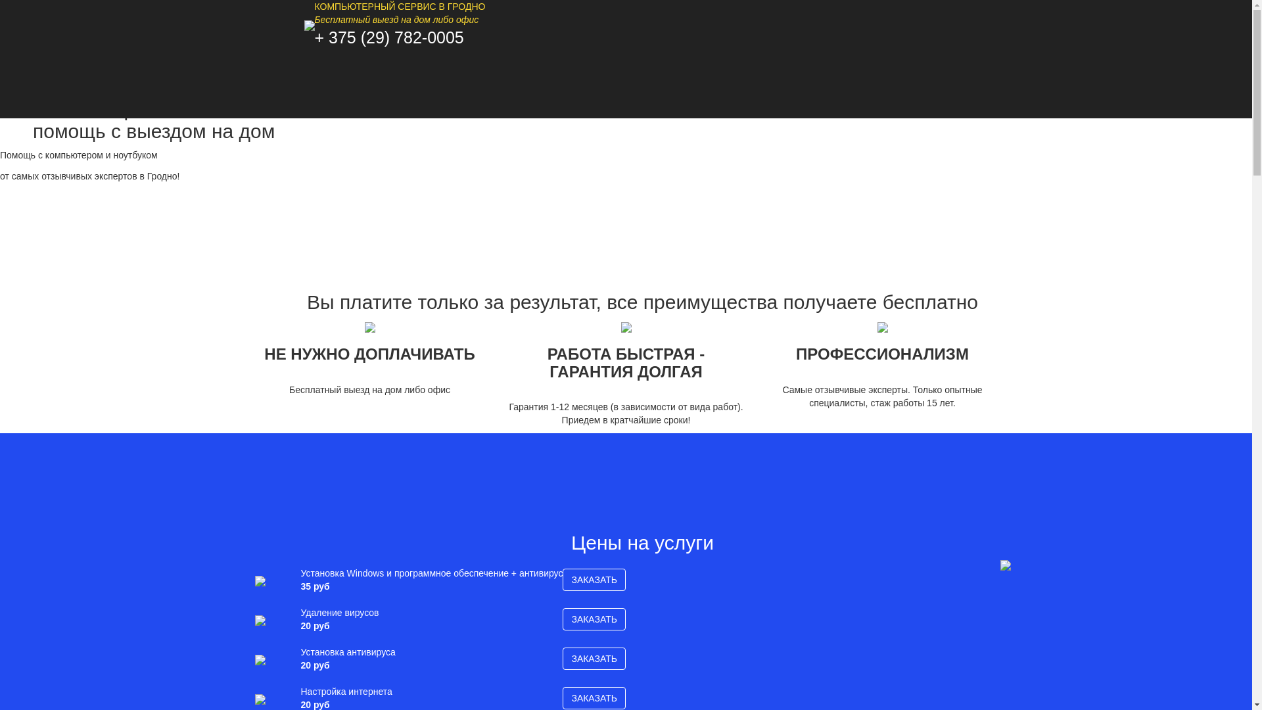 The height and width of the screenshot is (710, 1262). I want to click on + 375 (29) 782-0005, so click(389, 37).